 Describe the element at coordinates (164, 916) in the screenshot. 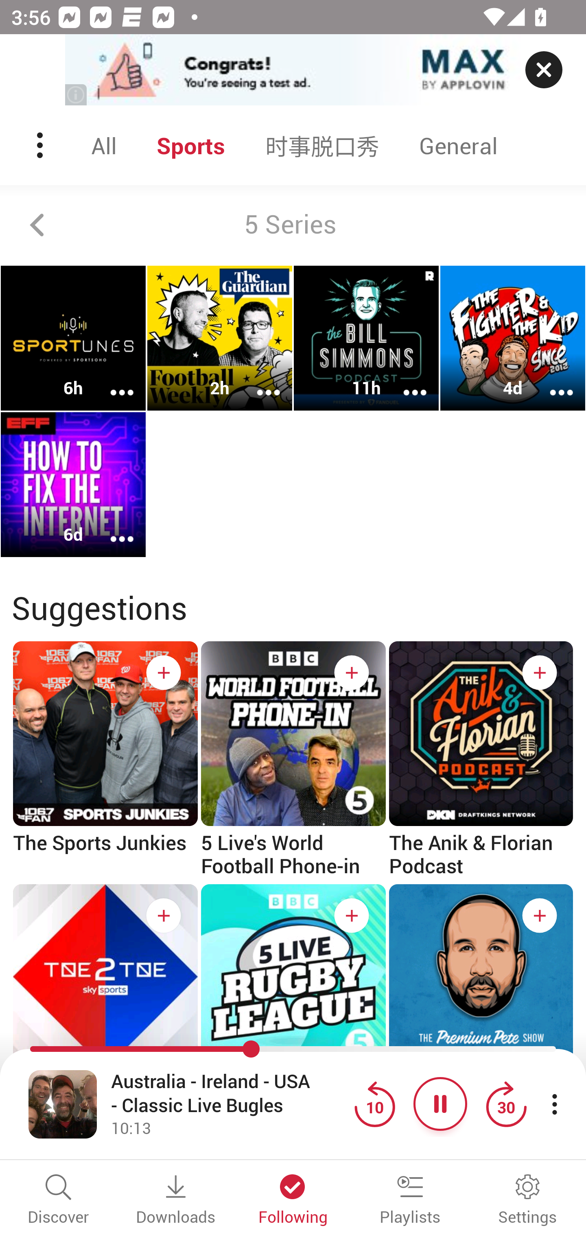

I see `Subscribe button` at that location.